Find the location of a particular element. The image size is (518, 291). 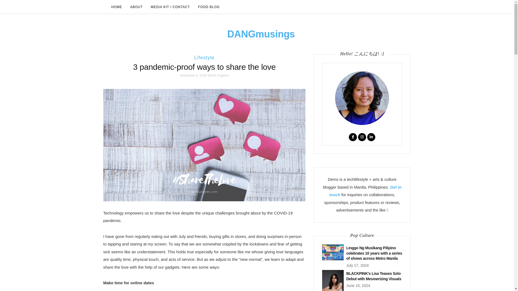

Lifestyle is located at coordinates (204, 58).